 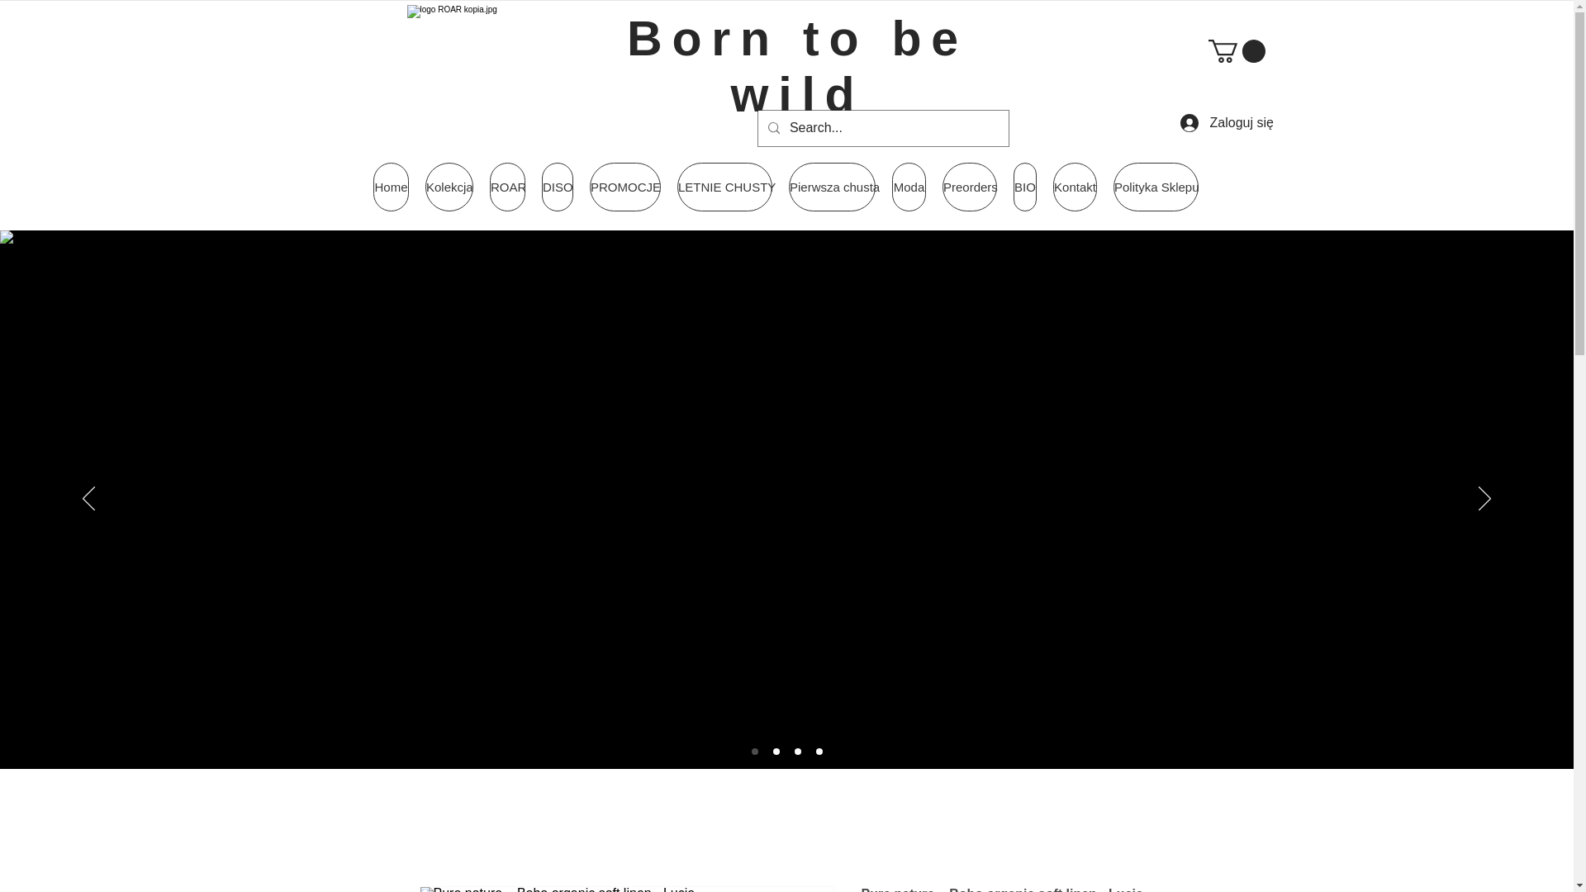 What do you see at coordinates (970, 187) in the screenshot?
I see `Preorders` at bounding box center [970, 187].